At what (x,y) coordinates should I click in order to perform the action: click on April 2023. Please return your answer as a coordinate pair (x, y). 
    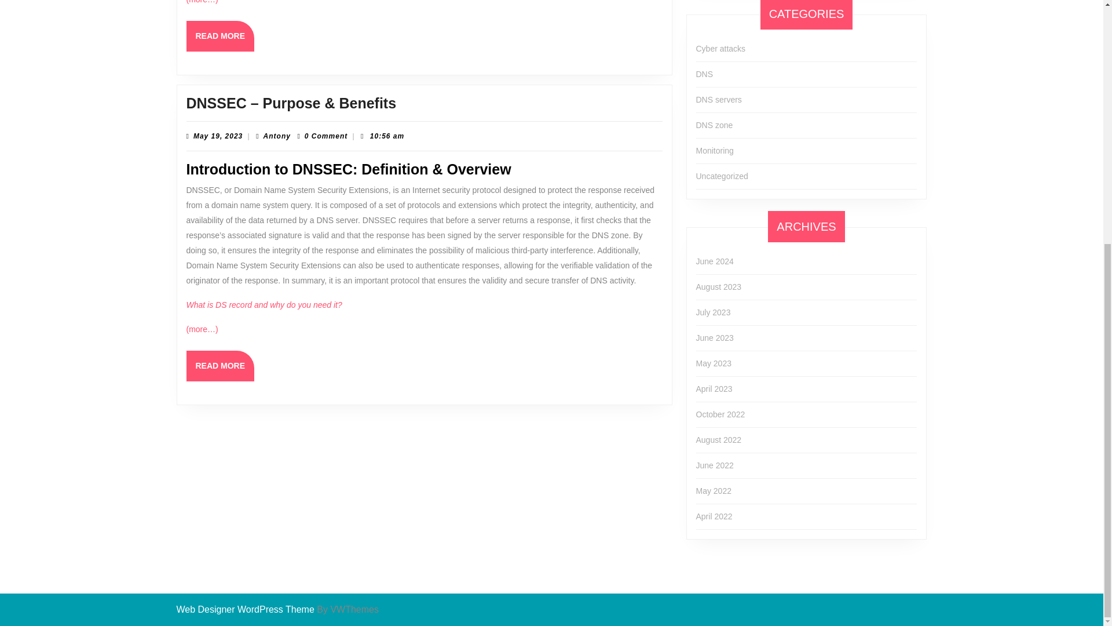
    Looking at the image, I should click on (715, 150).